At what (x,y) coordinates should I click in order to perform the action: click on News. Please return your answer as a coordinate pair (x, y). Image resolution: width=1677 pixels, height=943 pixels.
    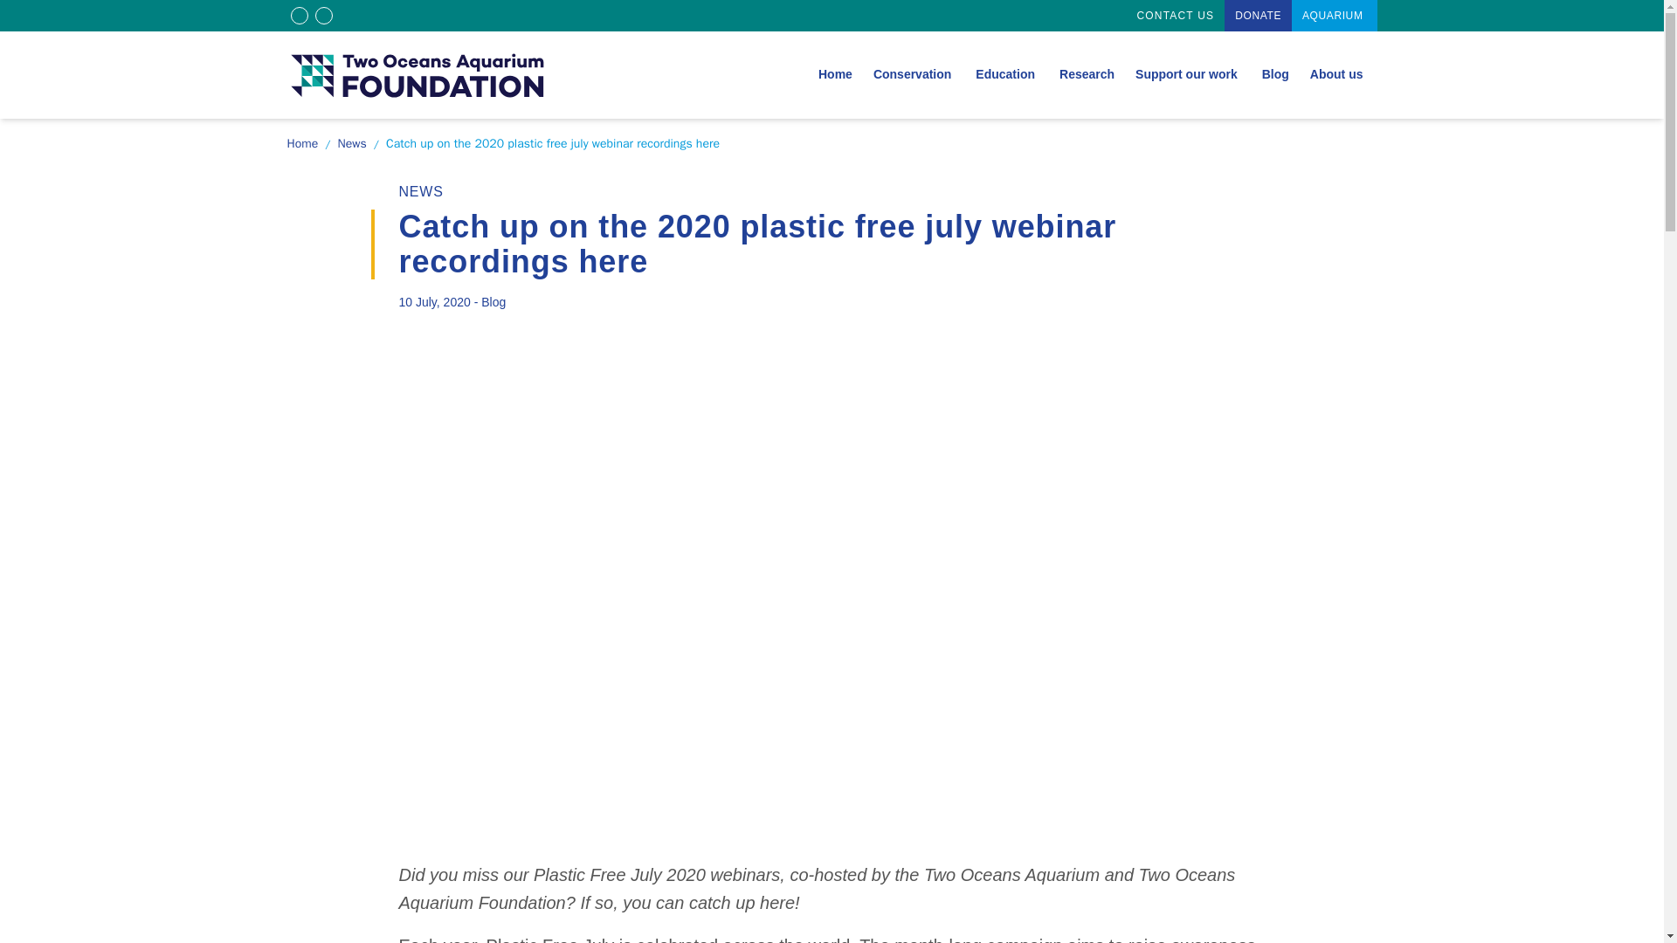
    Looking at the image, I should click on (1116, 16).